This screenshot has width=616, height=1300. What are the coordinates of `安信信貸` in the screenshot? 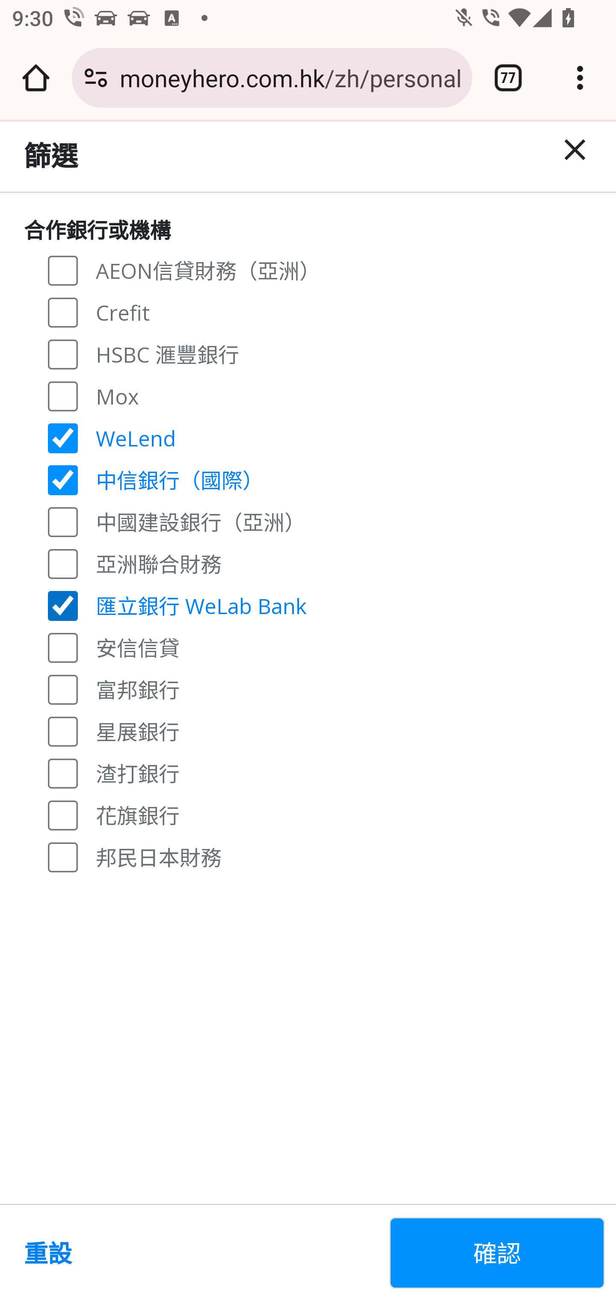 It's located at (63, 647).